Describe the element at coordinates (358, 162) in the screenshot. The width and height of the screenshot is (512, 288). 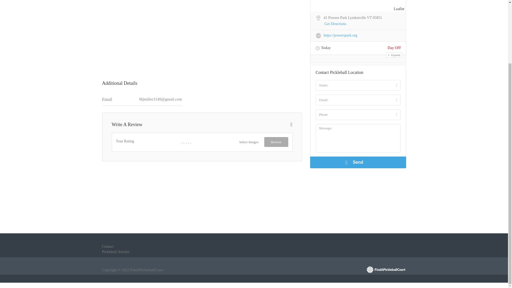
I see `Send` at that location.